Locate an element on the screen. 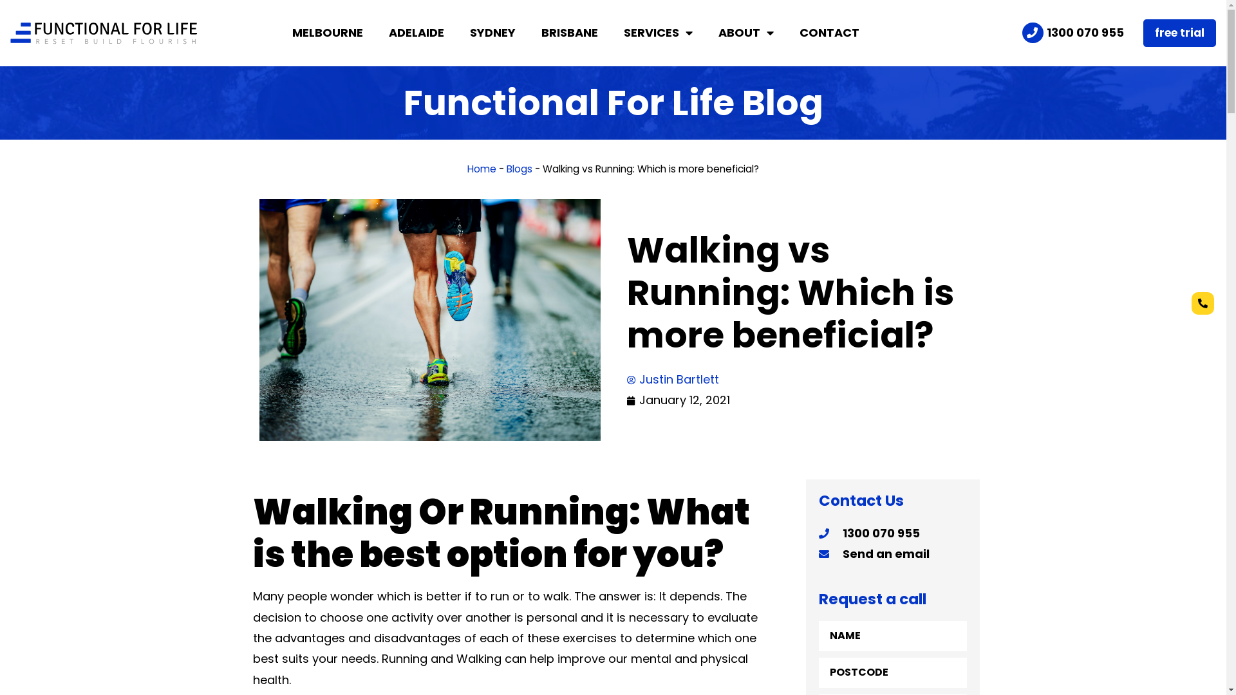  Functional-For-Life-Logo is located at coordinates (103, 33).